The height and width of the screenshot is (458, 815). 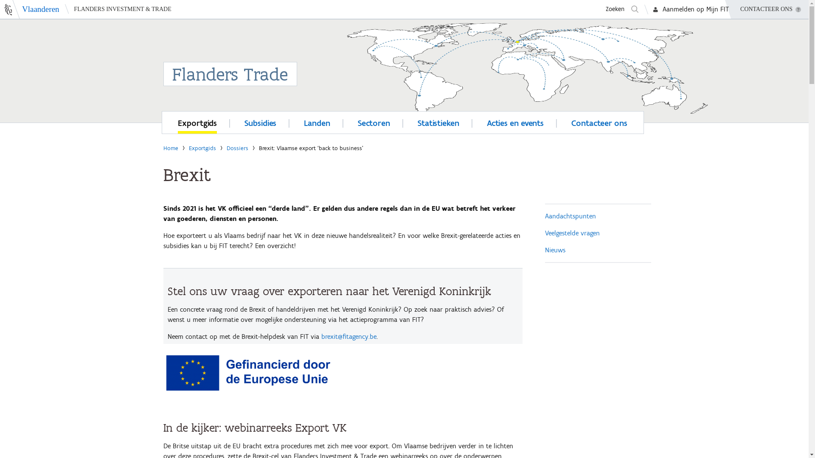 I want to click on Flanders Trade, so click(x=404, y=63).